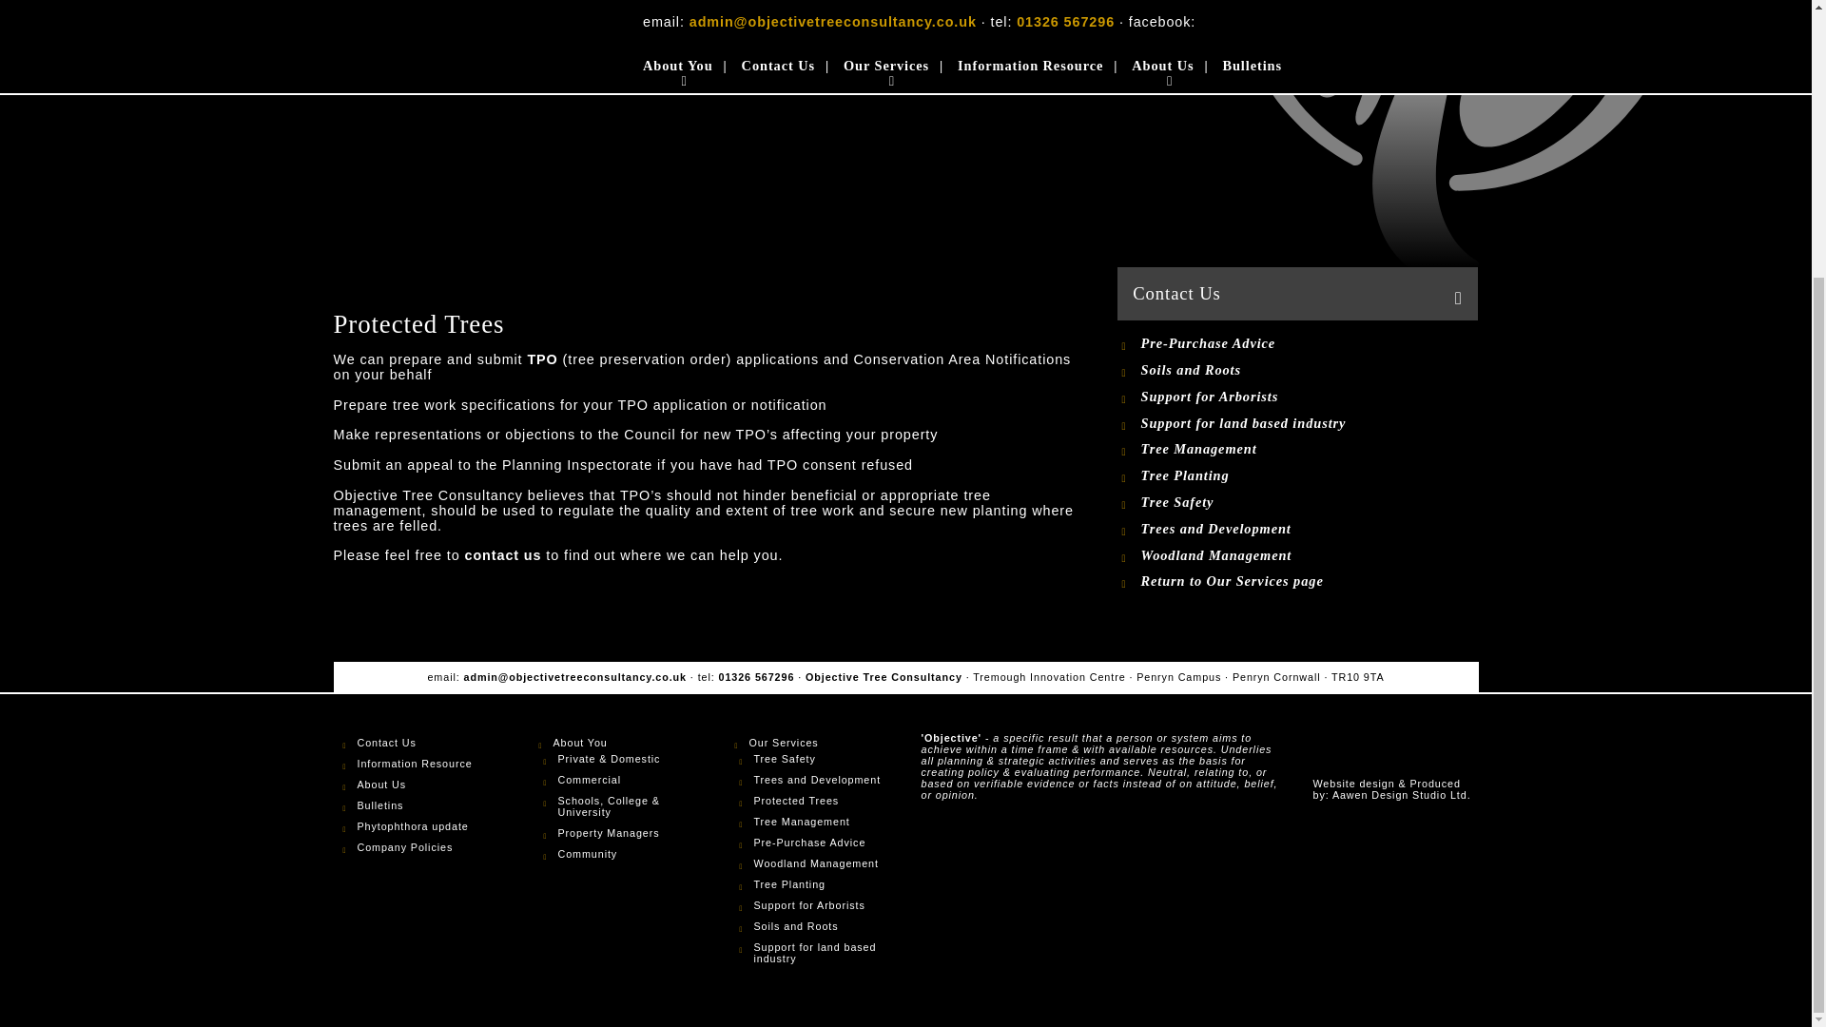 The width and height of the screenshot is (1826, 1027). What do you see at coordinates (757, 677) in the screenshot?
I see `Call Us` at bounding box center [757, 677].